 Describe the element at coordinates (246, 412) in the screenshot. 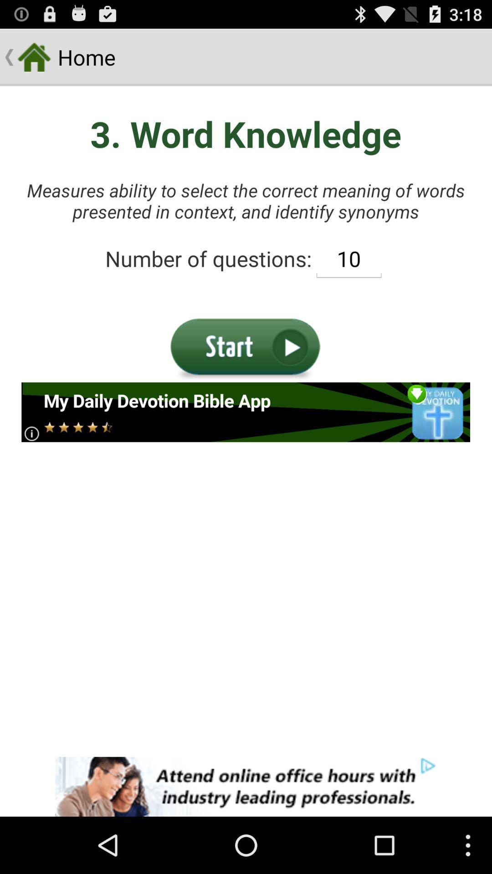

I see `advertising` at that location.